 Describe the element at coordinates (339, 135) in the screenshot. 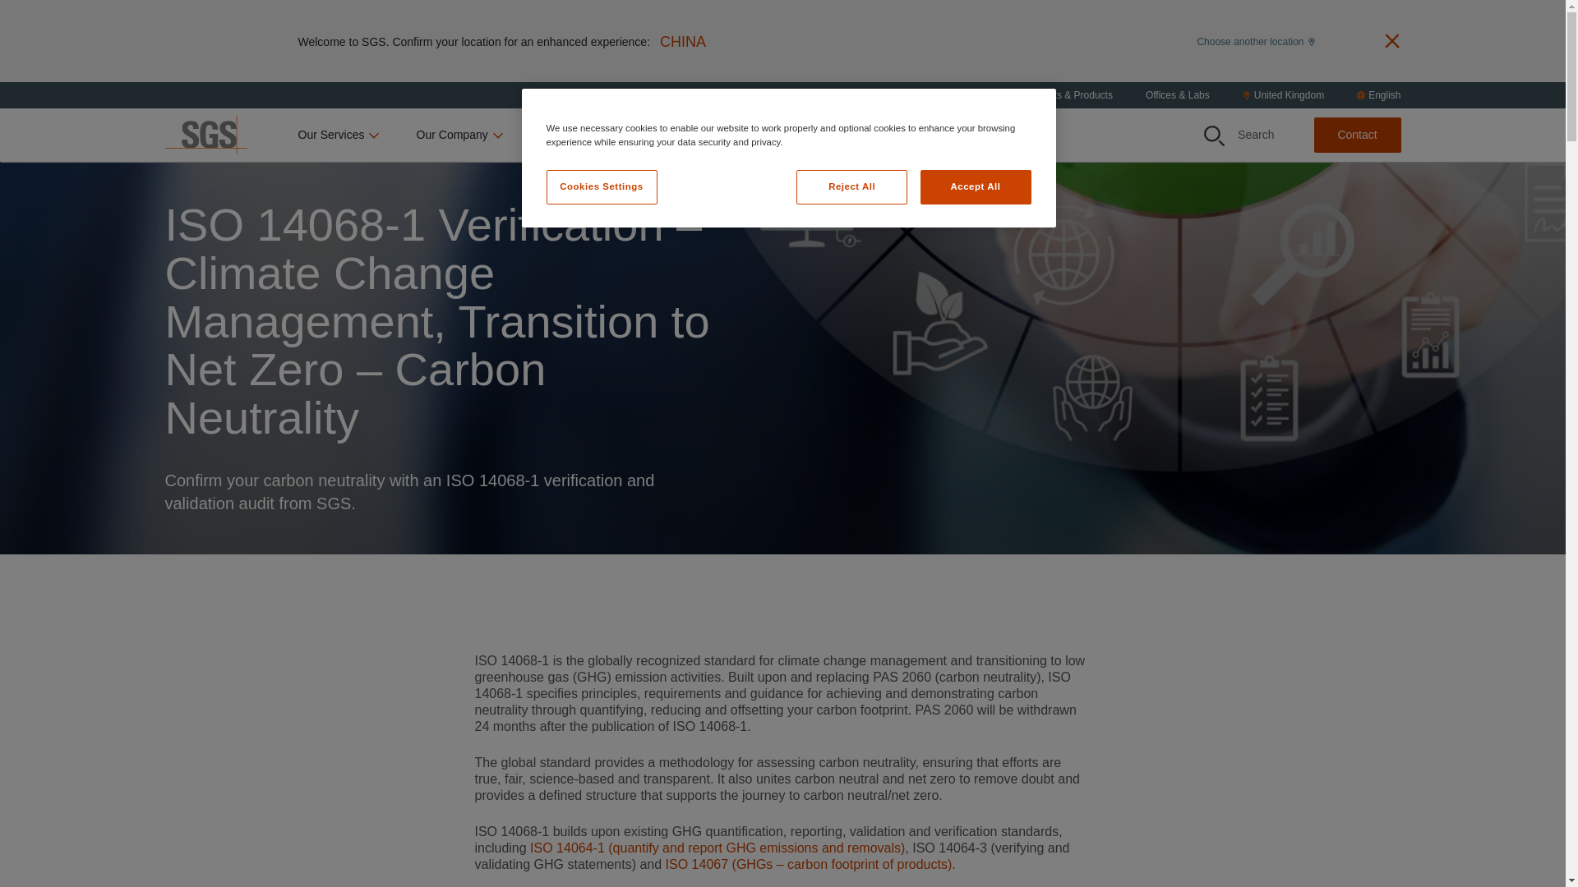

I see `Our Services` at that location.